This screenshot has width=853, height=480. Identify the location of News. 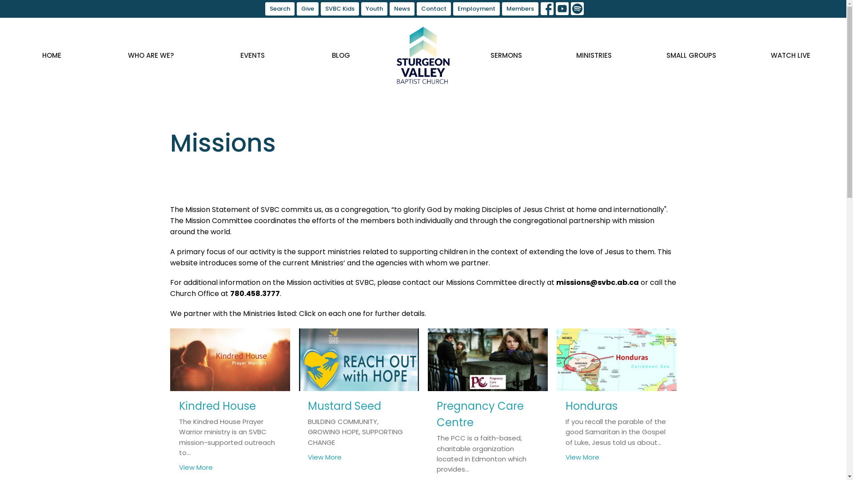
(402, 9).